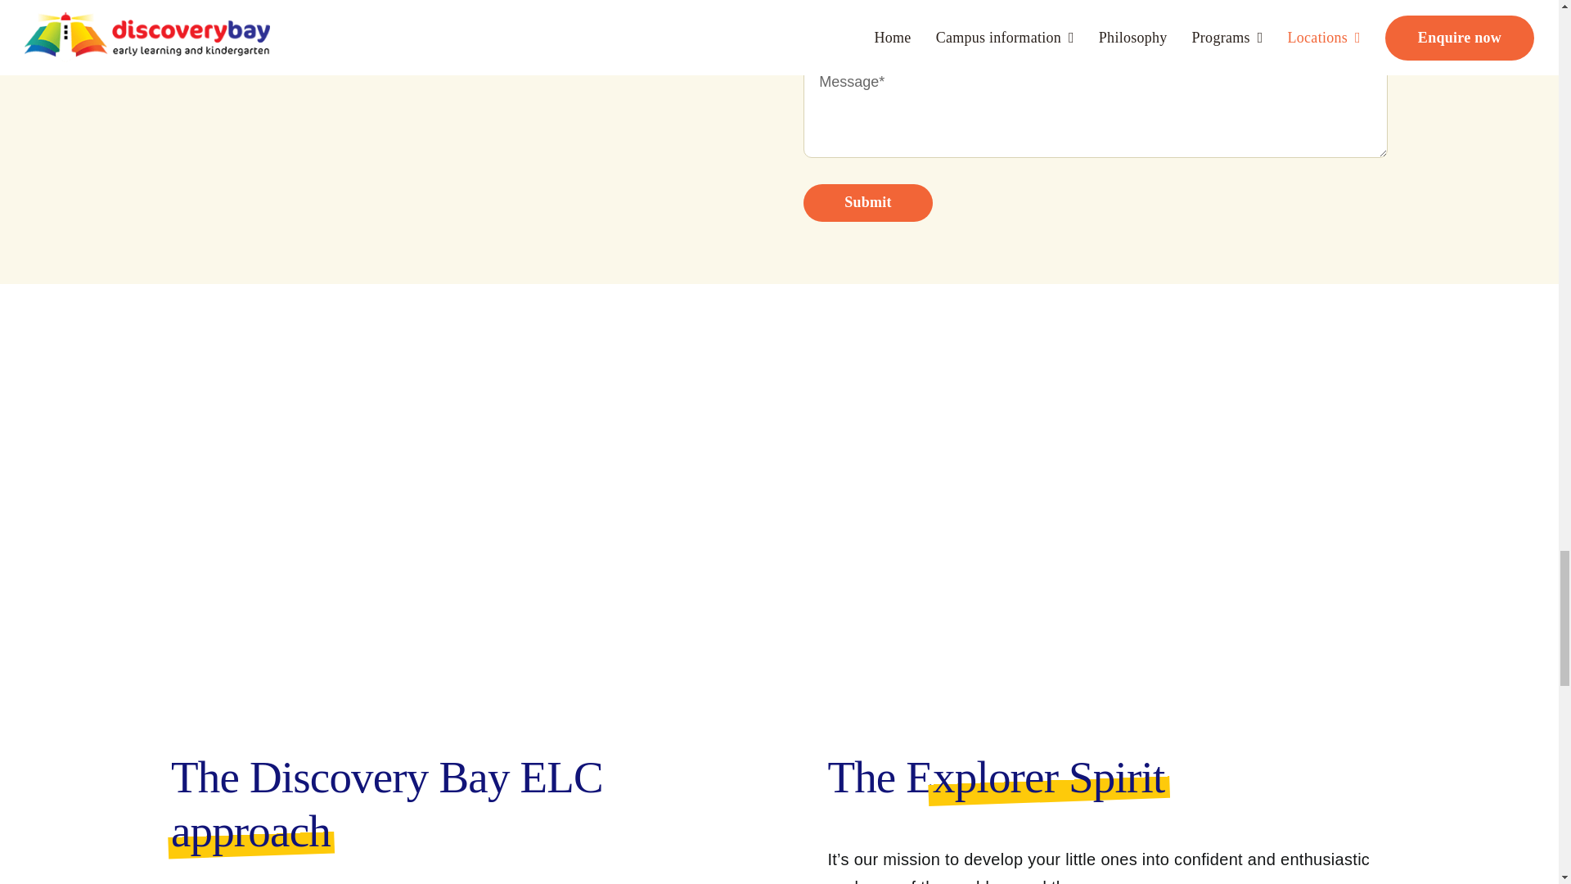  What do you see at coordinates (867, 203) in the screenshot?
I see `Submit` at bounding box center [867, 203].